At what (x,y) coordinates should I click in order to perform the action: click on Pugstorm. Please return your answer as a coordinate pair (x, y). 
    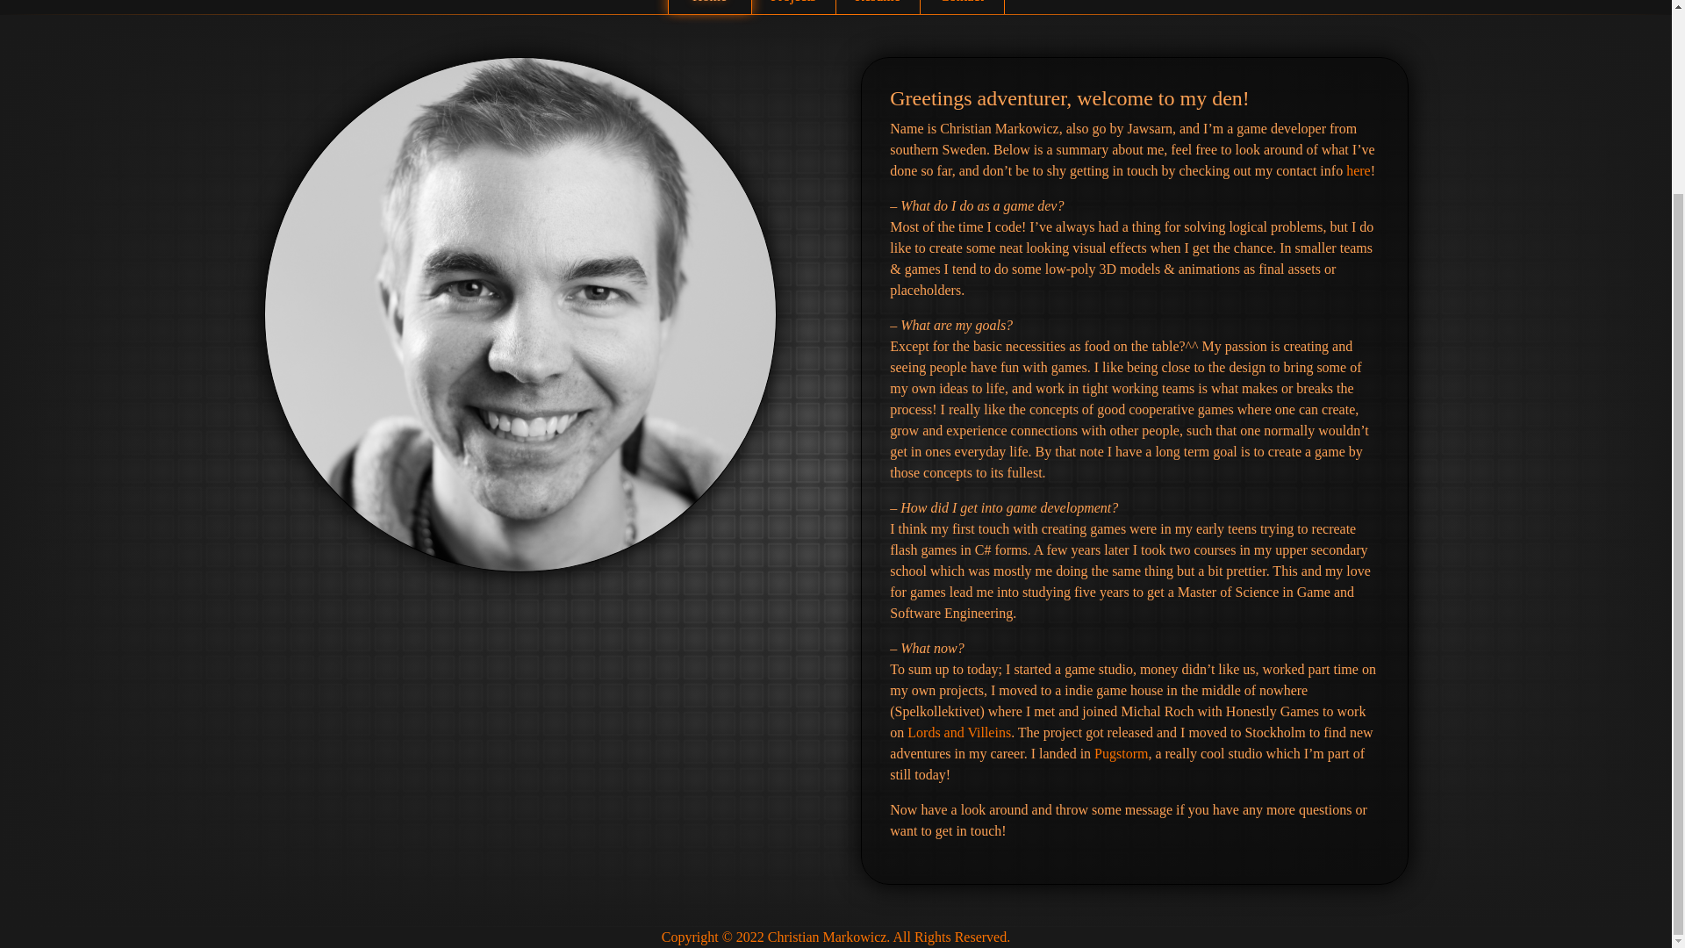
    Looking at the image, I should click on (1120, 753).